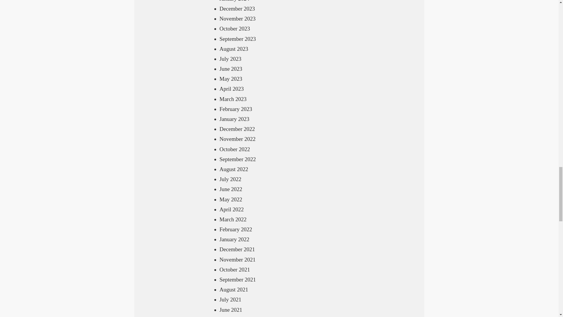  I want to click on December 2023, so click(237, 9).